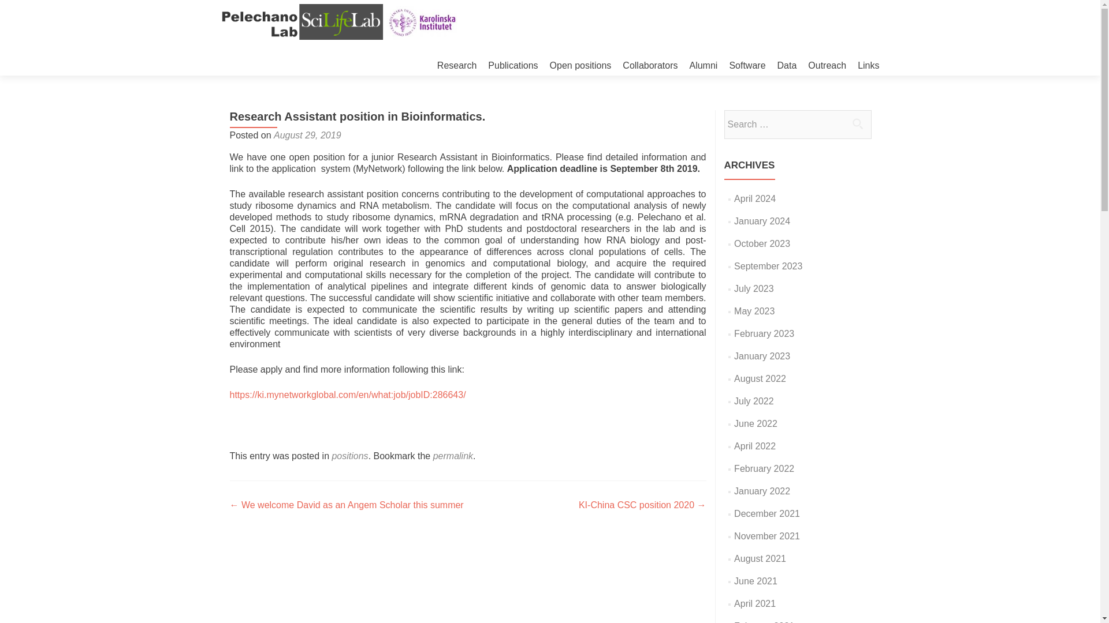 This screenshot has height=623, width=1109. Describe the element at coordinates (827, 65) in the screenshot. I see `Outreach` at that location.